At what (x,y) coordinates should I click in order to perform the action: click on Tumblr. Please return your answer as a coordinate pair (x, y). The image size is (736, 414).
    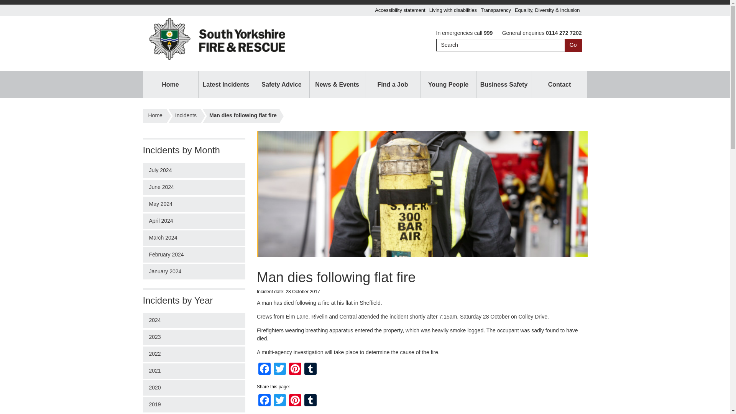
    Looking at the image, I should click on (310, 370).